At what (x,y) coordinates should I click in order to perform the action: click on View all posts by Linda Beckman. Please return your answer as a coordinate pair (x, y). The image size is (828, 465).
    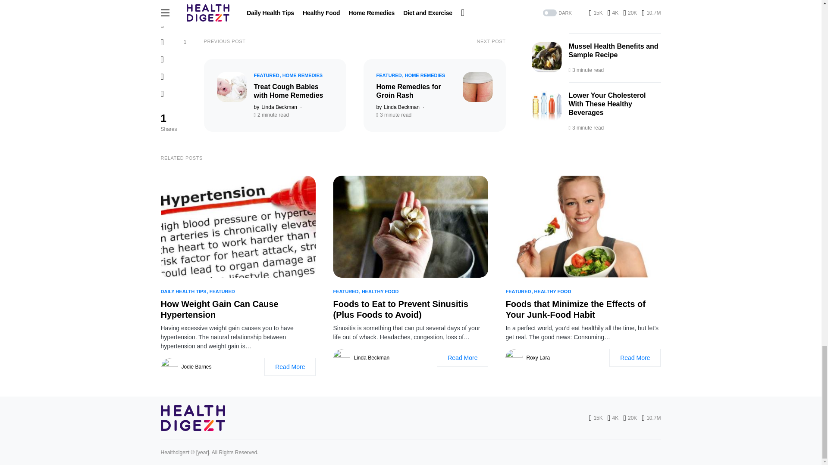
    Looking at the image, I should click on (275, 107).